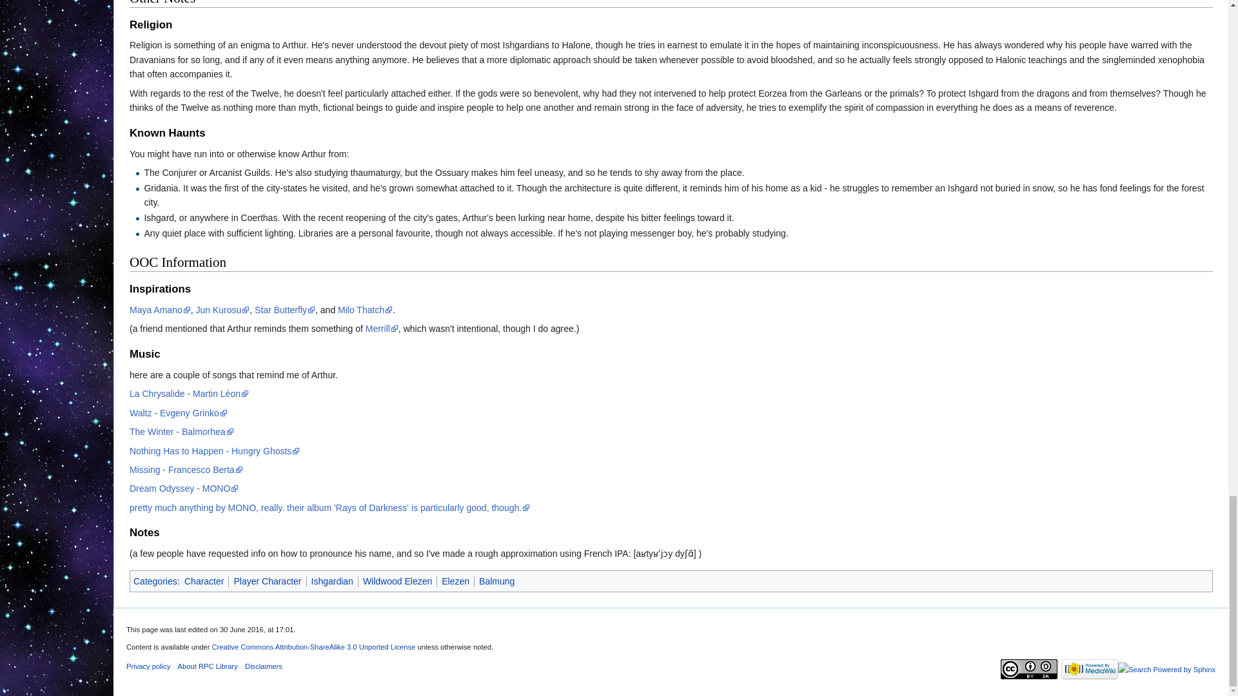 The image size is (1238, 696). What do you see at coordinates (365, 310) in the screenshot?
I see `Milo Thatch` at bounding box center [365, 310].